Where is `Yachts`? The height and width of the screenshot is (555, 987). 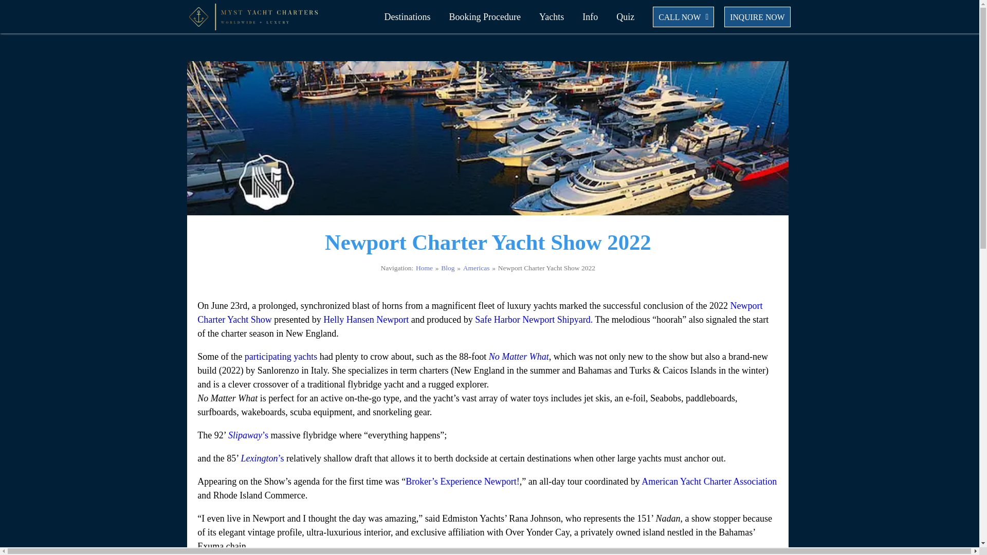
Yachts is located at coordinates (553, 16).